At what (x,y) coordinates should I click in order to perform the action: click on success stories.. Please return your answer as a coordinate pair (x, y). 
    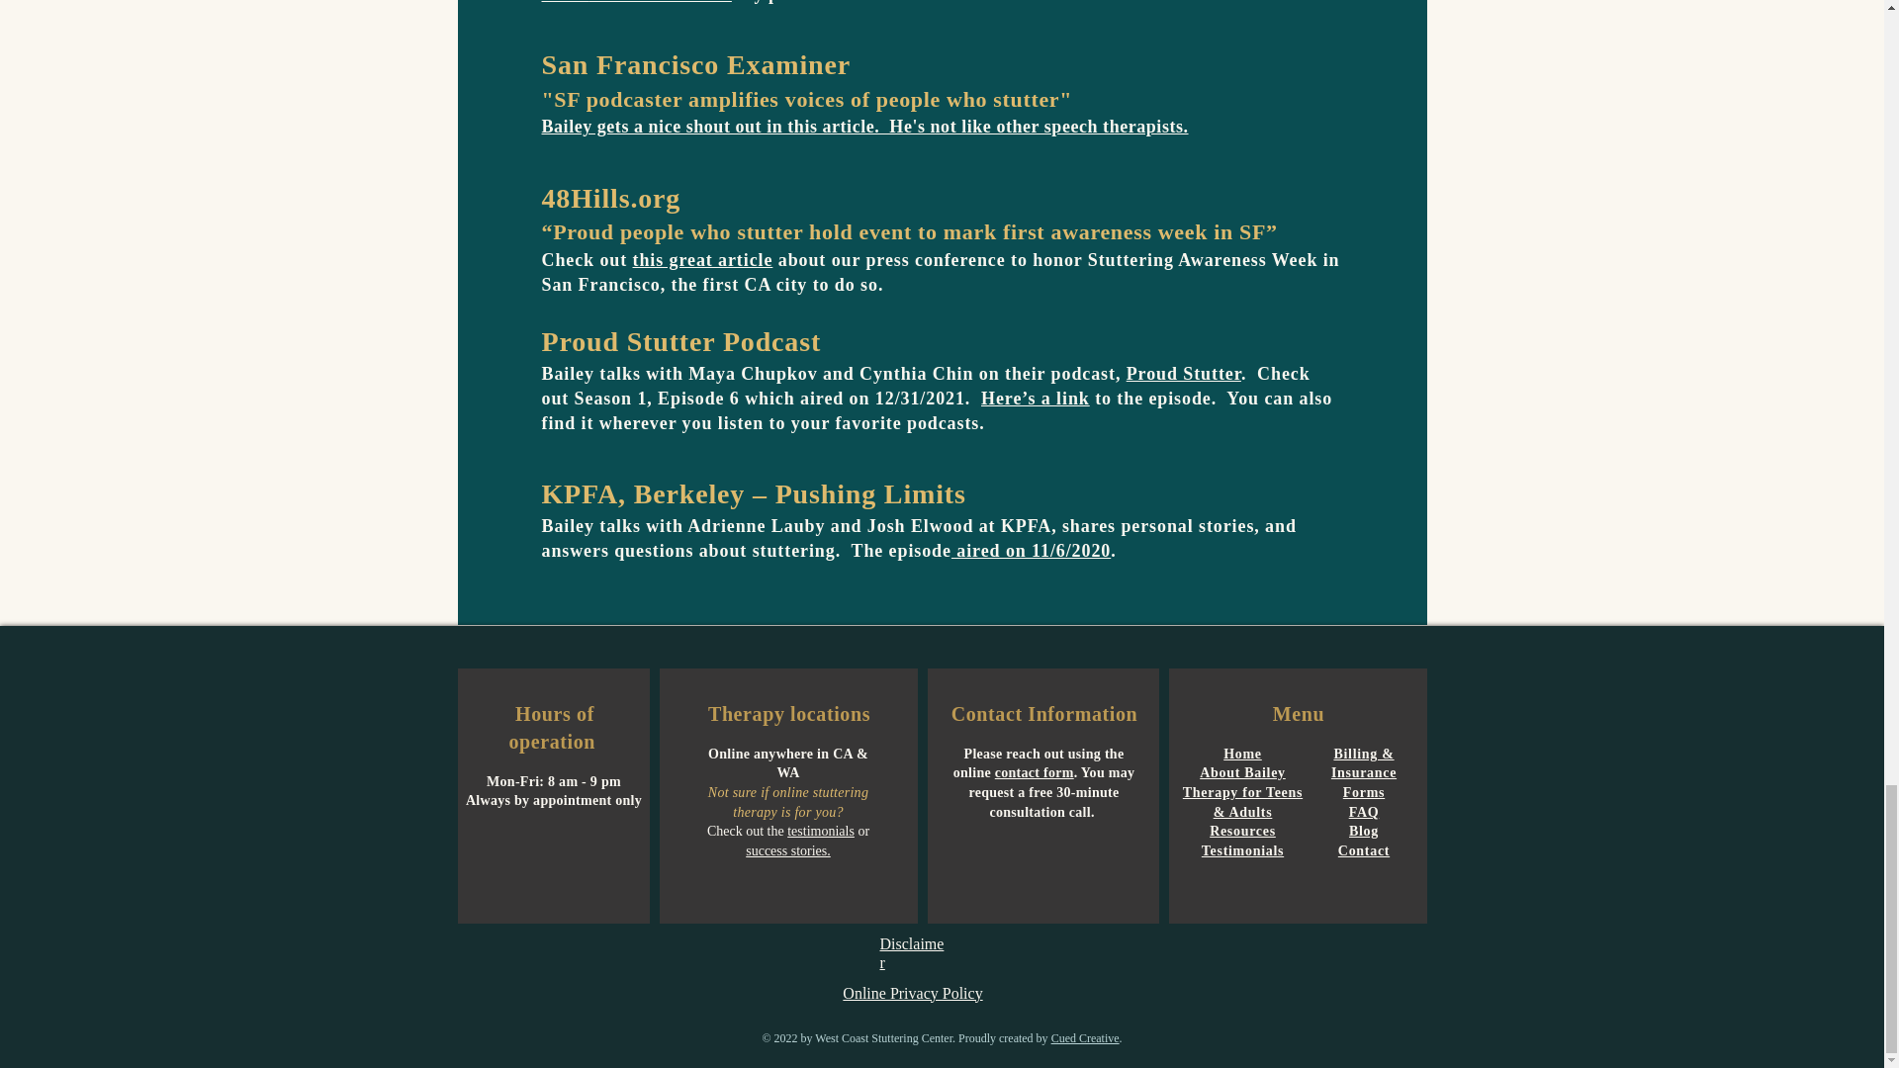
    Looking at the image, I should click on (788, 850).